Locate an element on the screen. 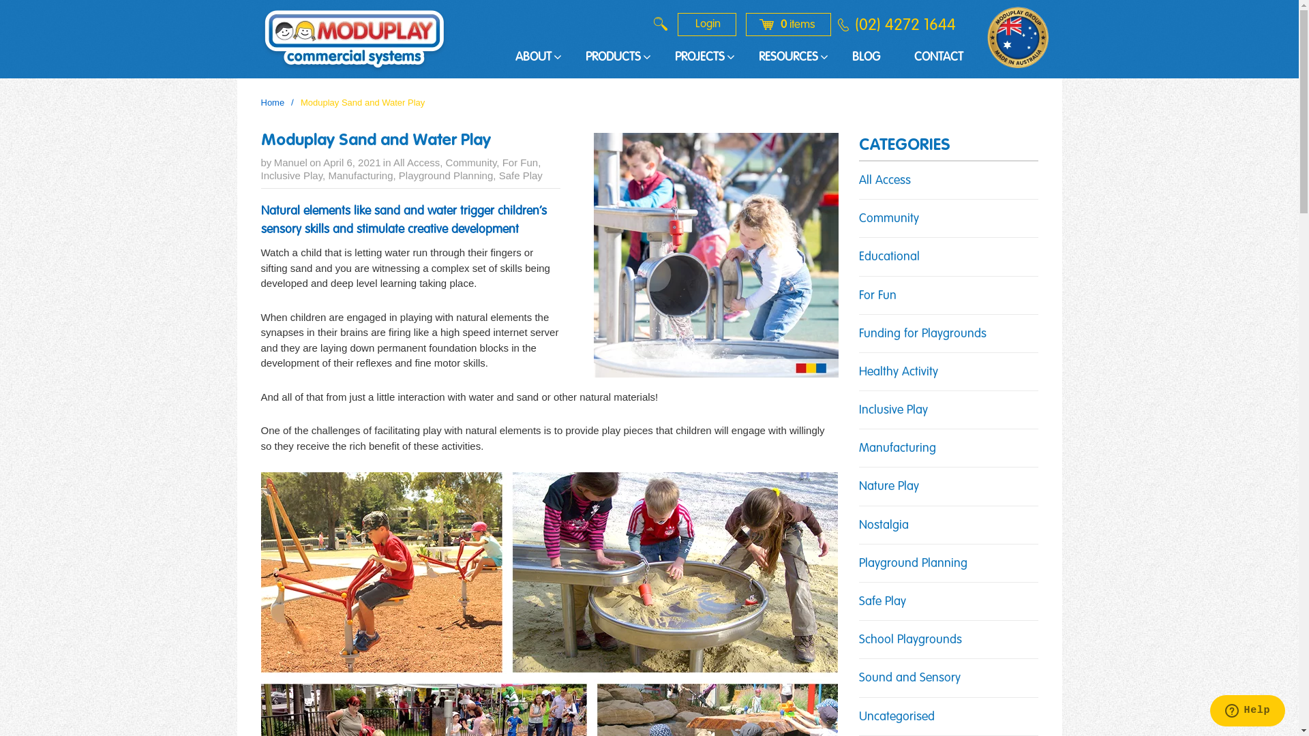 The height and width of the screenshot is (736, 1309). Opens a widget where you can chat to one of our agents is located at coordinates (1248, 712).